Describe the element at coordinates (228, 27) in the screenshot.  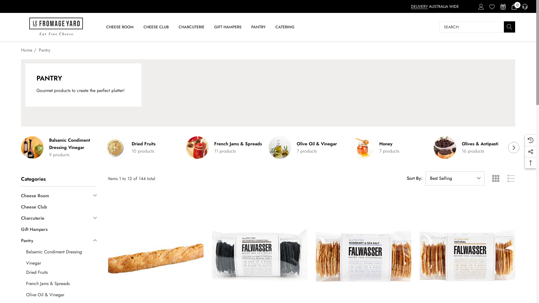
I see `GIFT HAMPERS` at that location.